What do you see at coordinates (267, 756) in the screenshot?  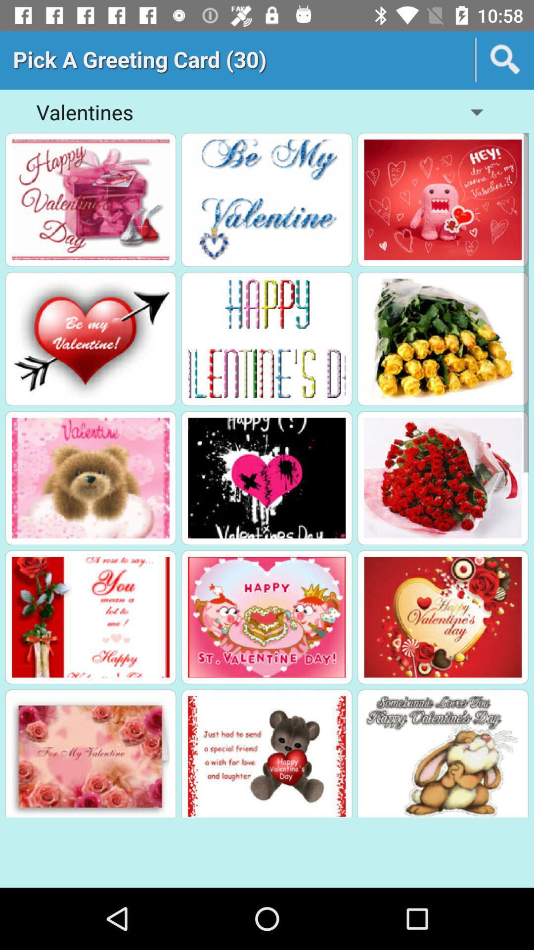 I see `teddy bear` at bounding box center [267, 756].